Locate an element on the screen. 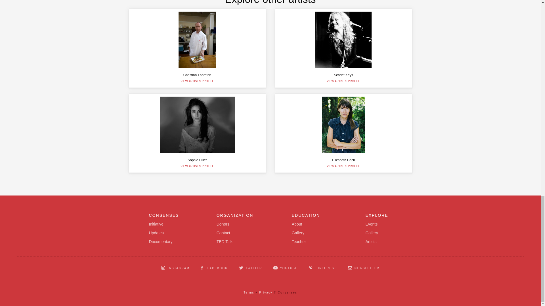 This screenshot has height=306, width=545. Teacher is located at coordinates (299, 242).